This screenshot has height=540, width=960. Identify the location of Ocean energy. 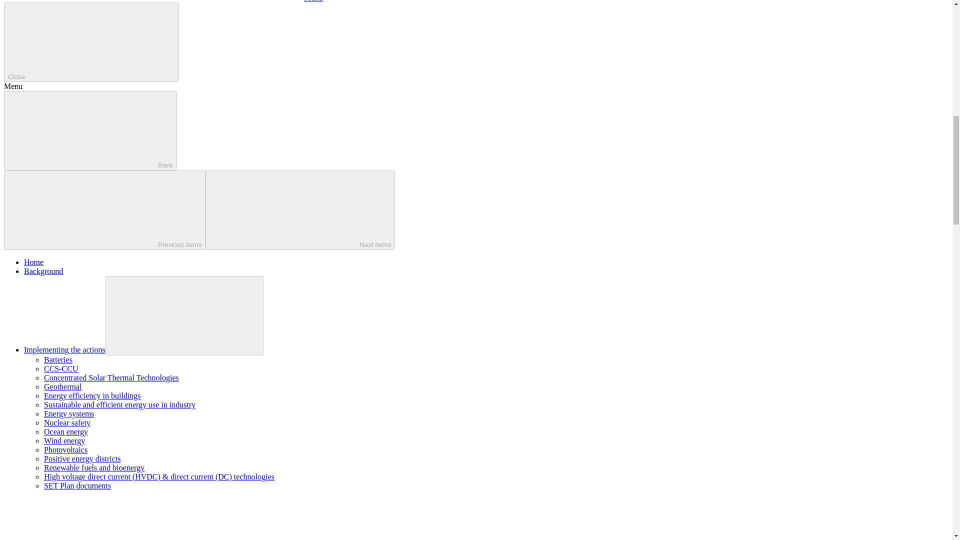
(66, 431).